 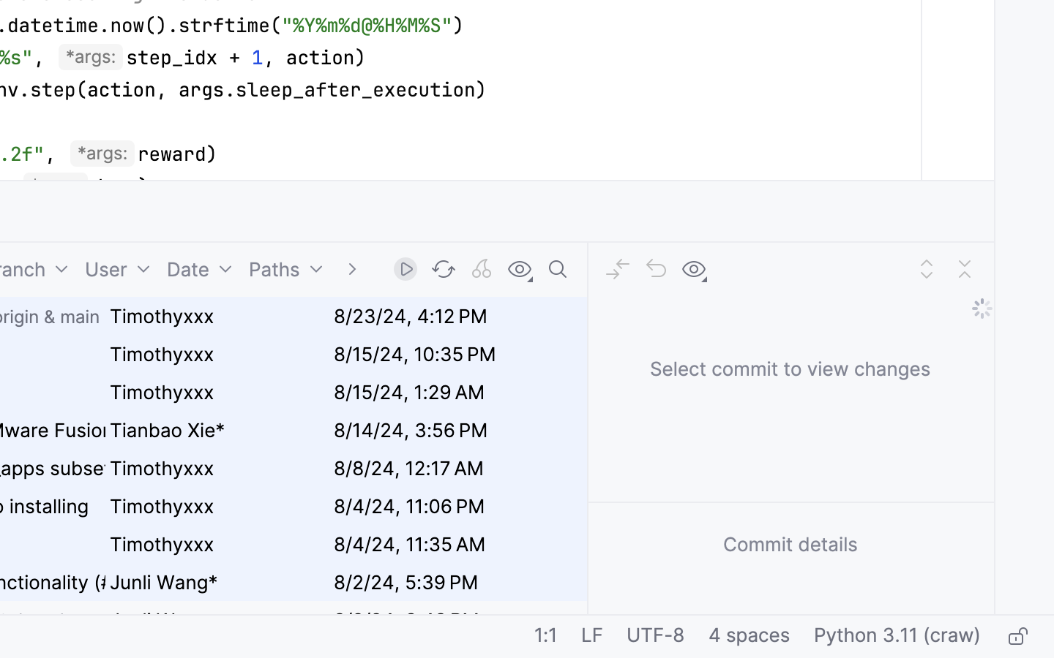 What do you see at coordinates (750, 637) in the screenshot?
I see `4 spaces` at bounding box center [750, 637].